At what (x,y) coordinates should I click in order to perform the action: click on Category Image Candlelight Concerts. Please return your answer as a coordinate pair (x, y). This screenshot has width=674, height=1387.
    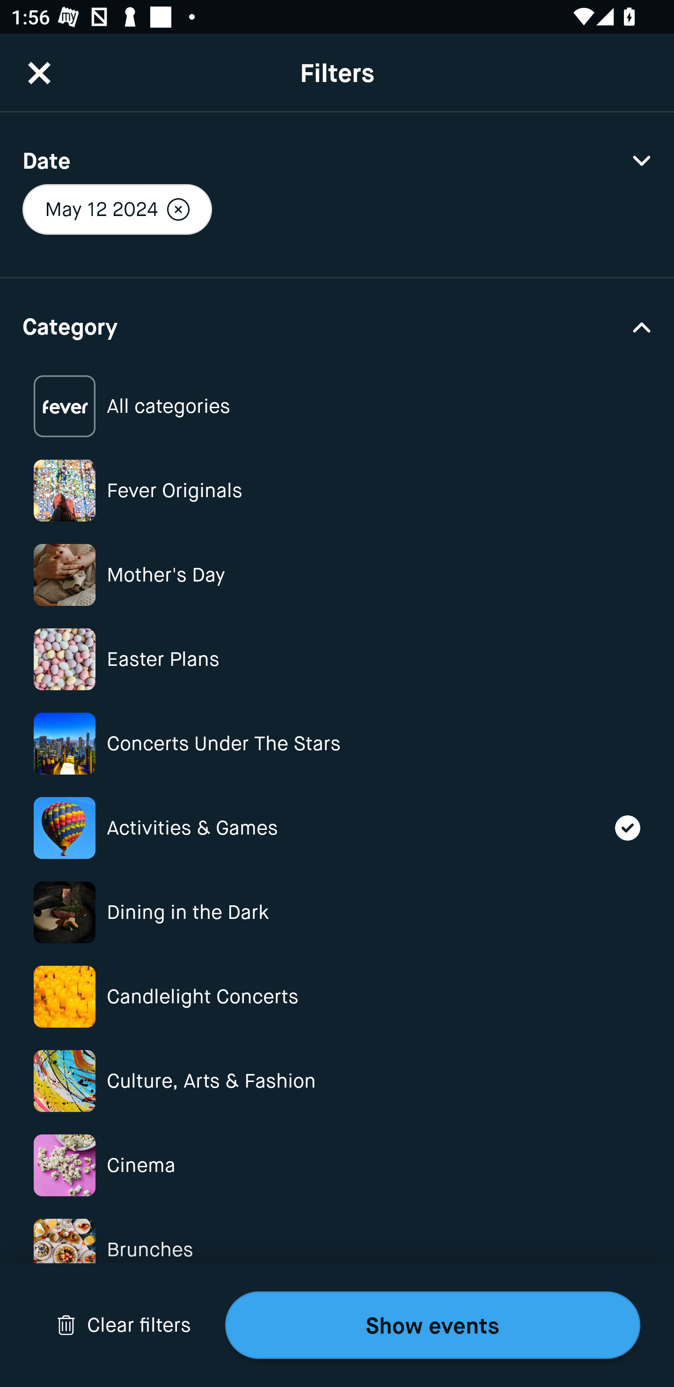
    Looking at the image, I should click on (337, 996).